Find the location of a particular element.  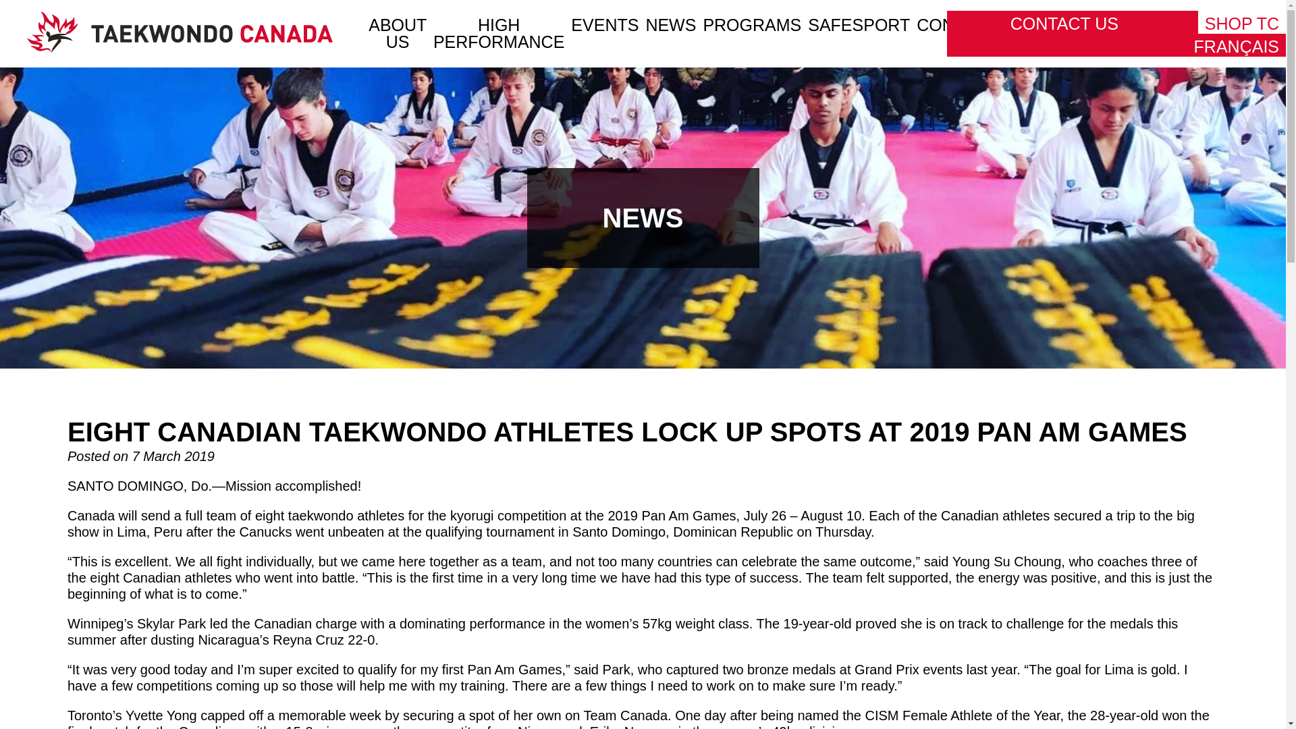

ABOUT US is located at coordinates (397, 33).